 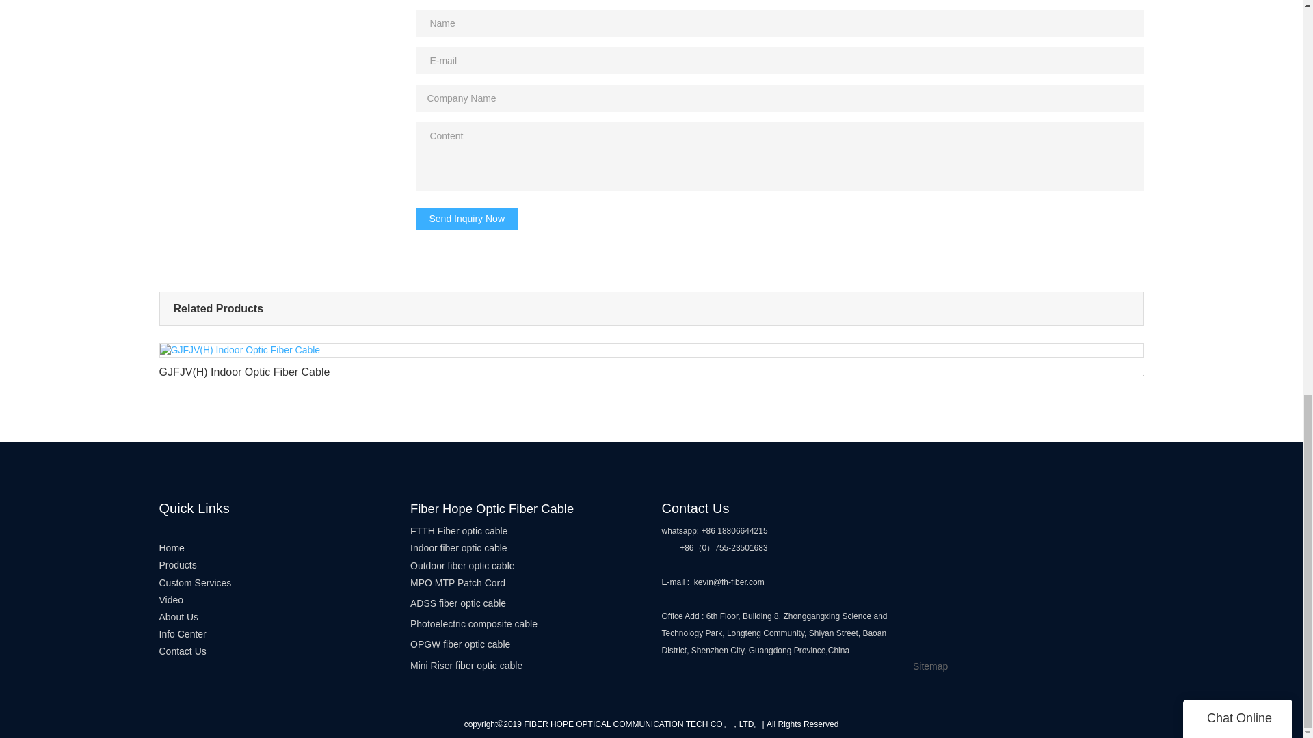 I want to click on Send Inquiry Now, so click(x=467, y=219).